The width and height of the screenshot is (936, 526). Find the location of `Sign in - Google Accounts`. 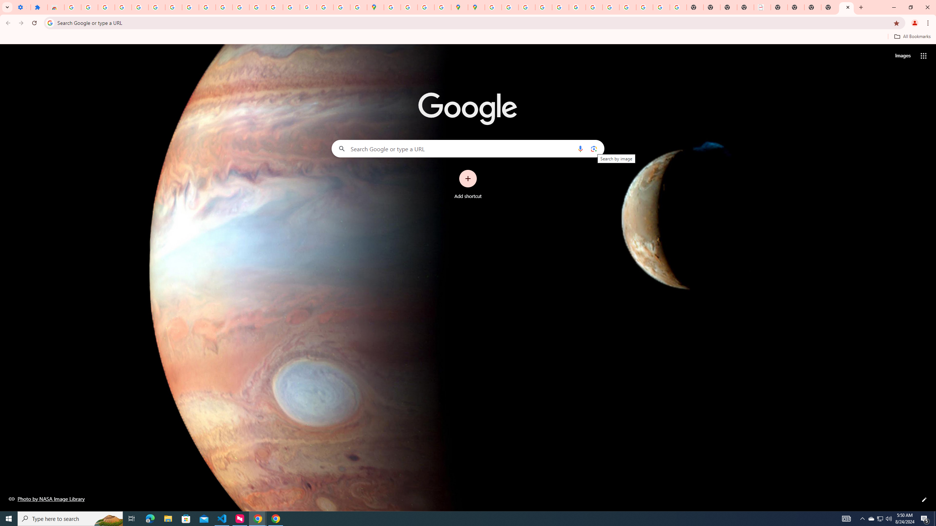

Sign in - Google Accounts is located at coordinates (492, 7).